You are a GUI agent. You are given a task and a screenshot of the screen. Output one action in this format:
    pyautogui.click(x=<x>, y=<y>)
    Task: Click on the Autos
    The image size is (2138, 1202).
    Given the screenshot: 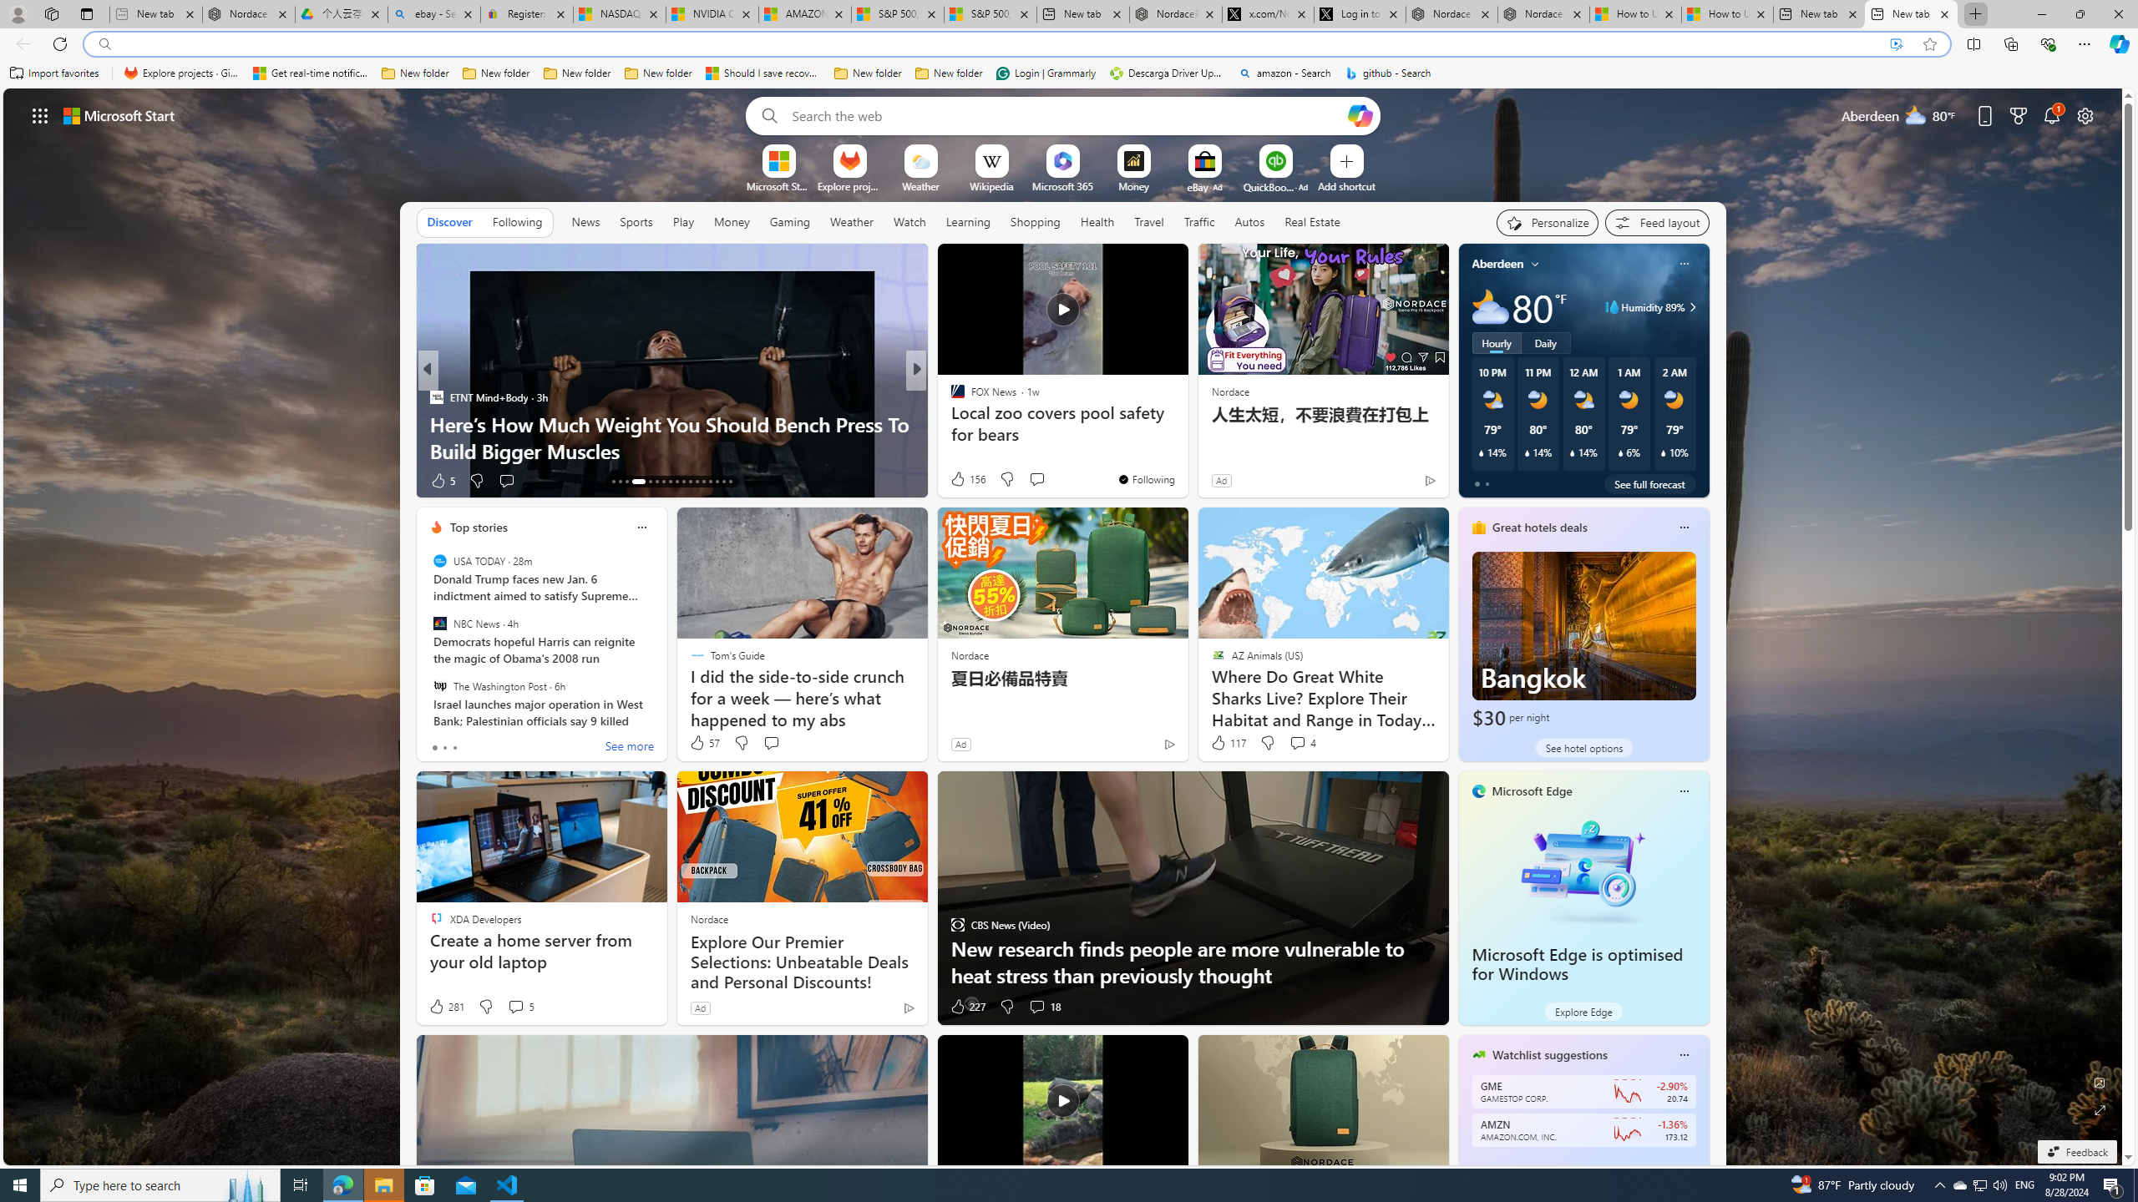 What is the action you would take?
    pyautogui.click(x=1249, y=222)
    